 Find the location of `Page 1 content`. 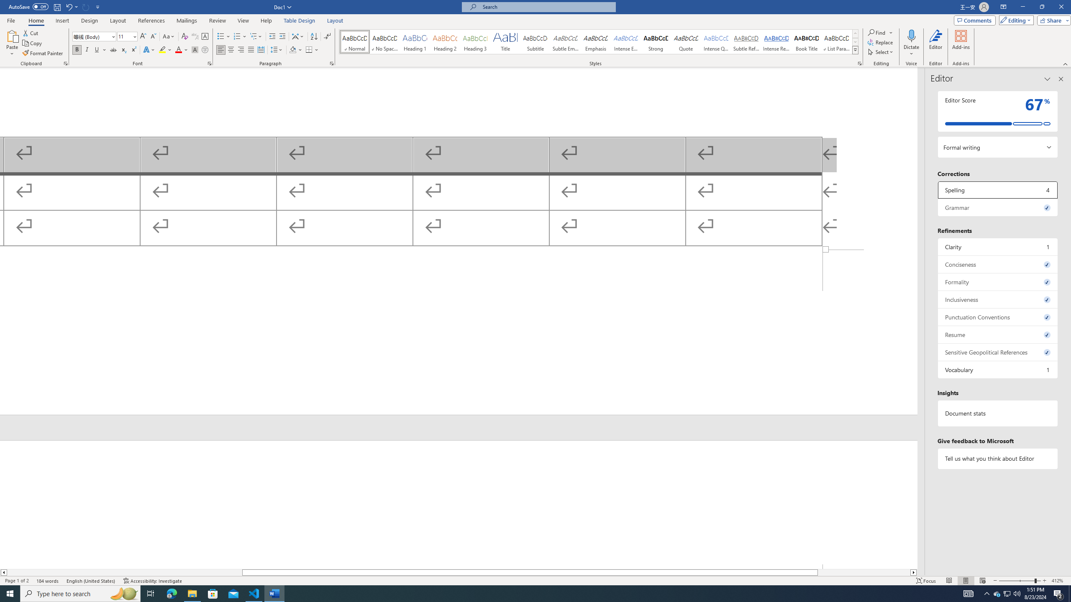

Page 1 content is located at coordinates (459, 158).